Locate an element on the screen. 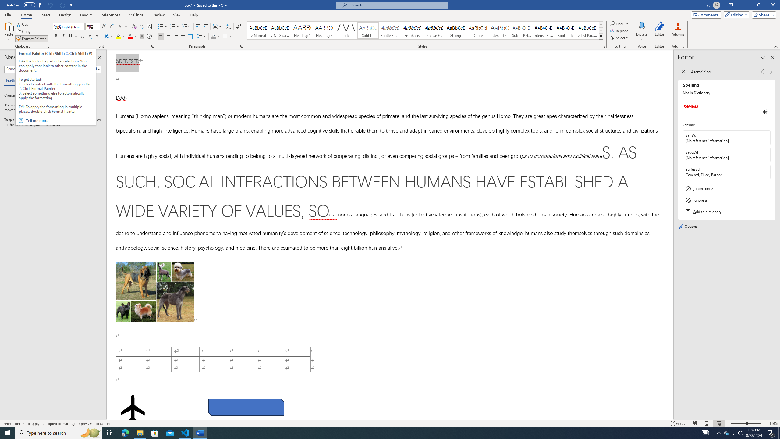 Image resolution: width=780 pixels, height=439 pixels. Can't Repeat is located at coordinates (63, 5).